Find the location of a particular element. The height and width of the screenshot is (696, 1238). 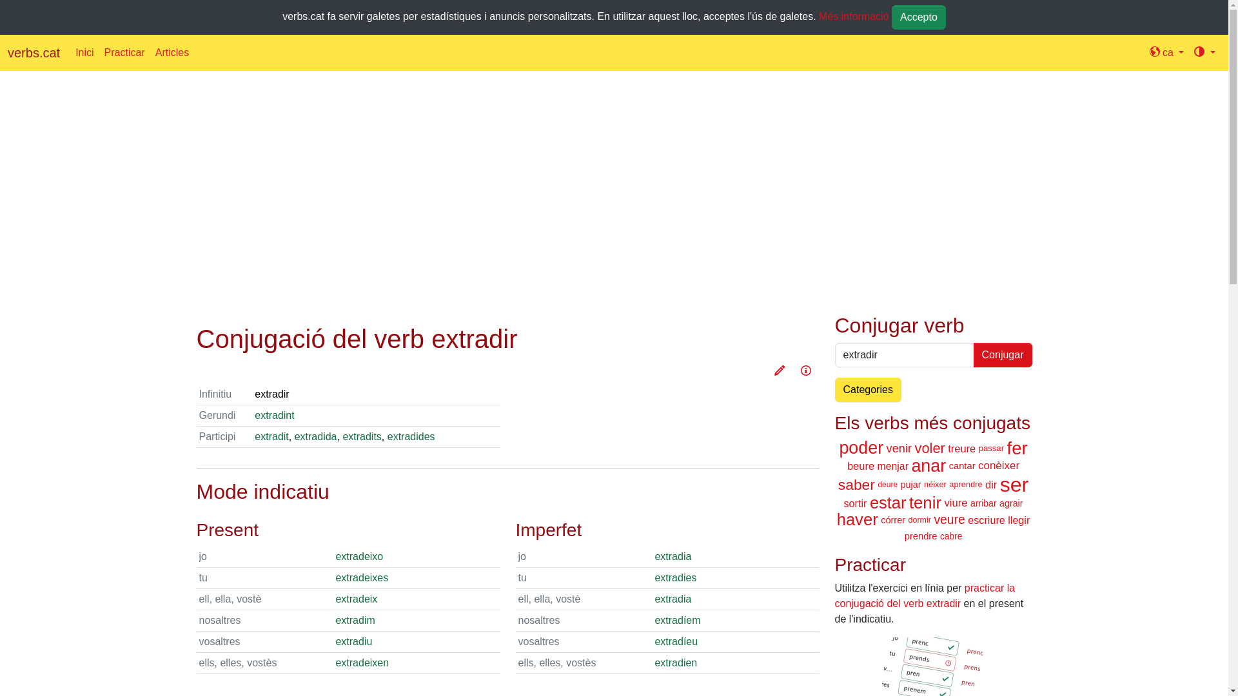

menjar is located at coordinates (893, 465).